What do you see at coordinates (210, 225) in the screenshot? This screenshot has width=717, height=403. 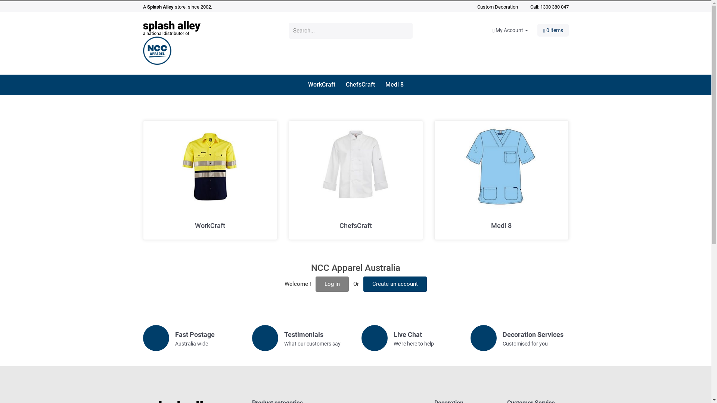 I see `WorkCraft` at bounding box center [210, 225].